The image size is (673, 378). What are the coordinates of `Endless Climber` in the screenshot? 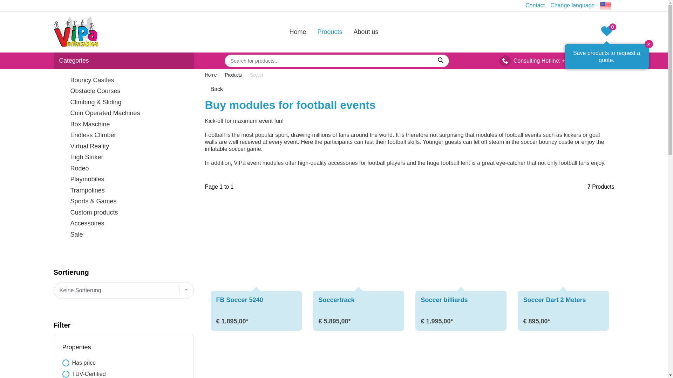 It's located at (123, 135).